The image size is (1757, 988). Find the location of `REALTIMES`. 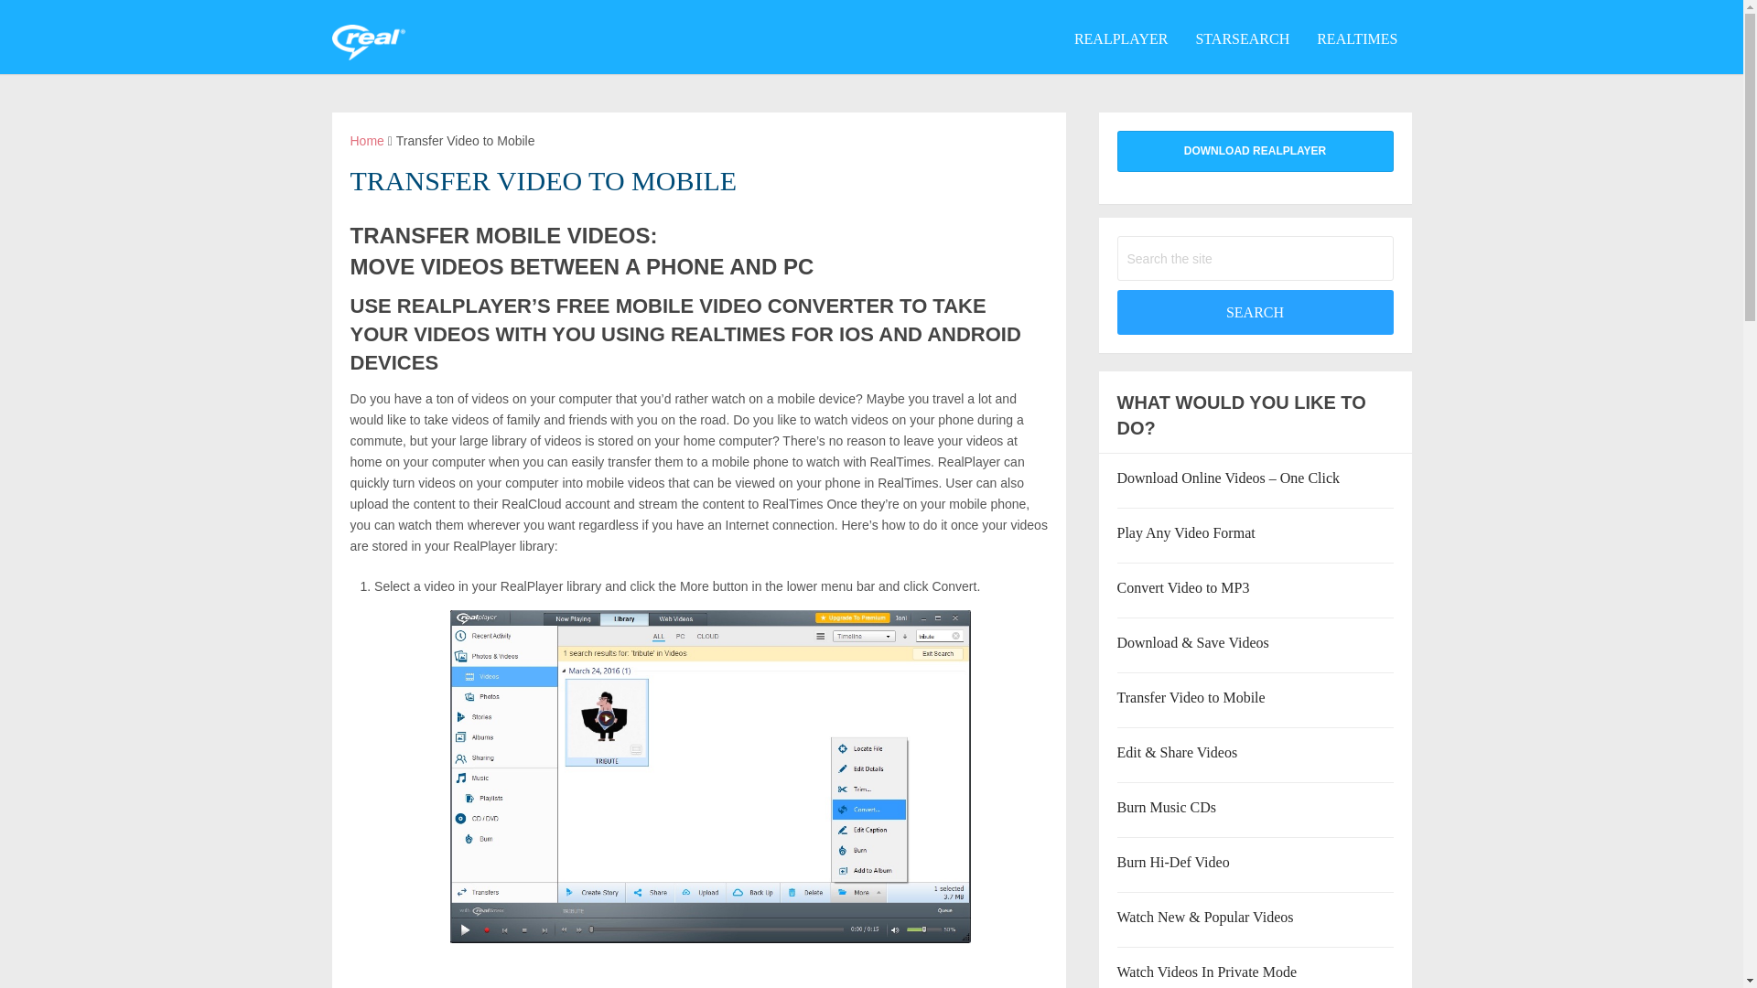

REALTIMES is located at coordinates (1356, 45).